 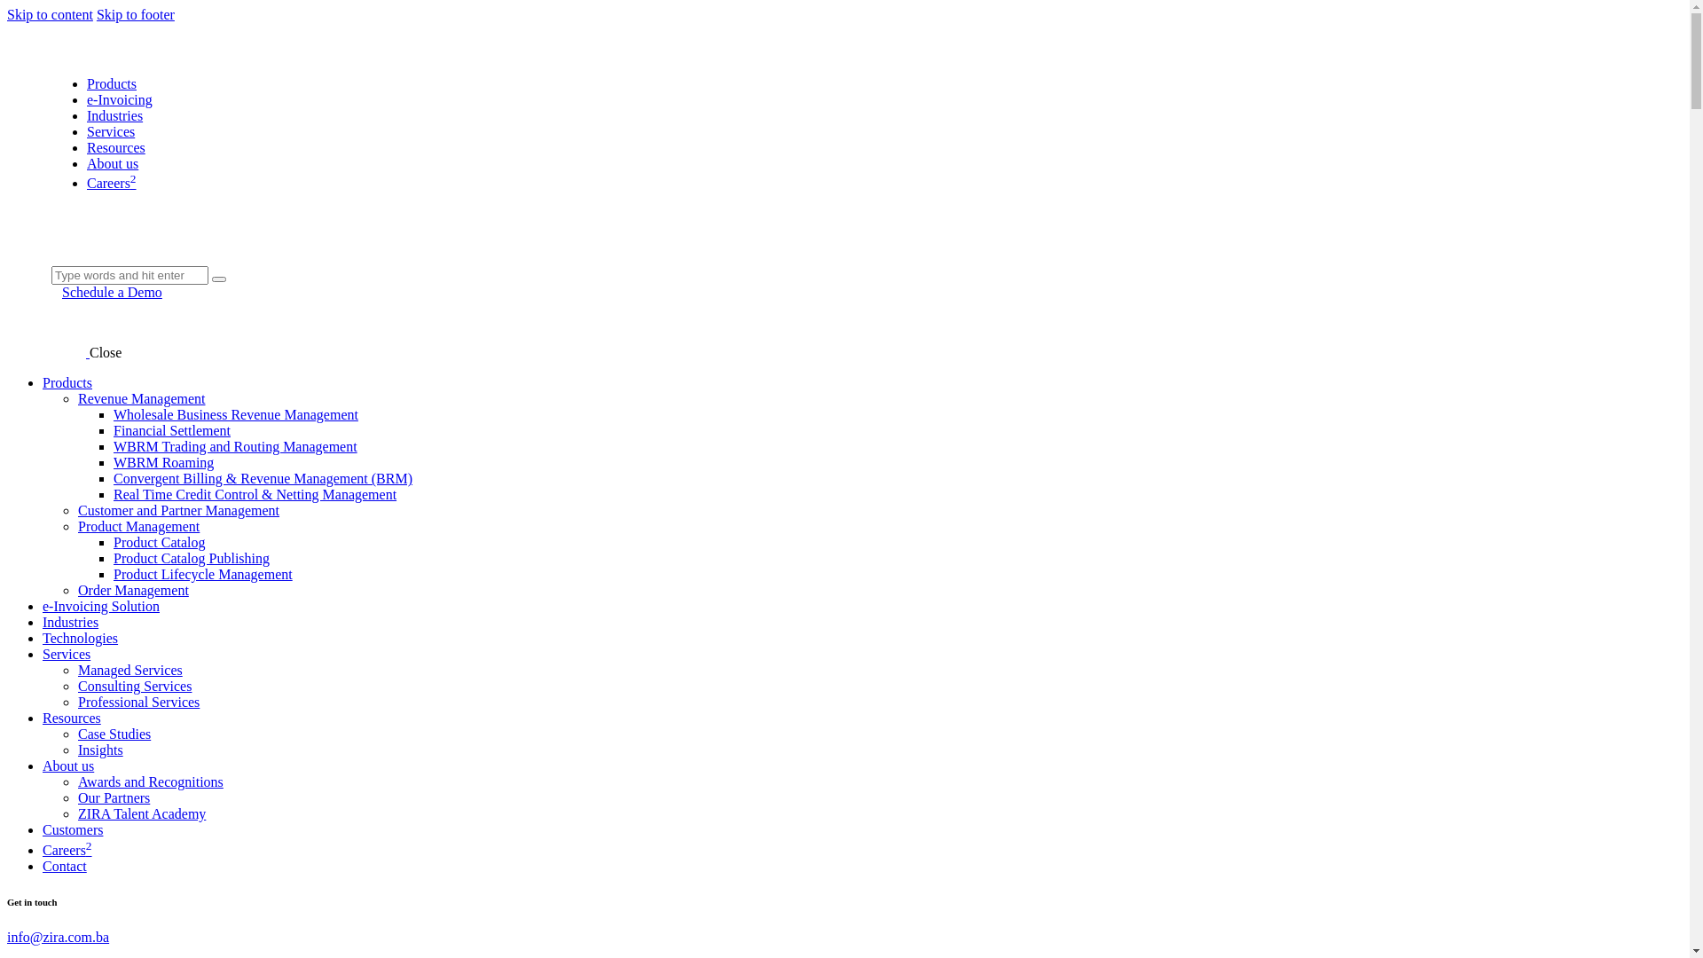 I want to click on Skip to content, so click(x=50, y=14).